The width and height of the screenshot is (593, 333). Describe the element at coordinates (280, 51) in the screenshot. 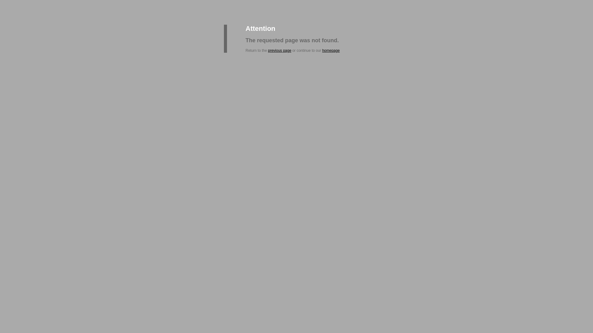

I see `previous page` at that location.